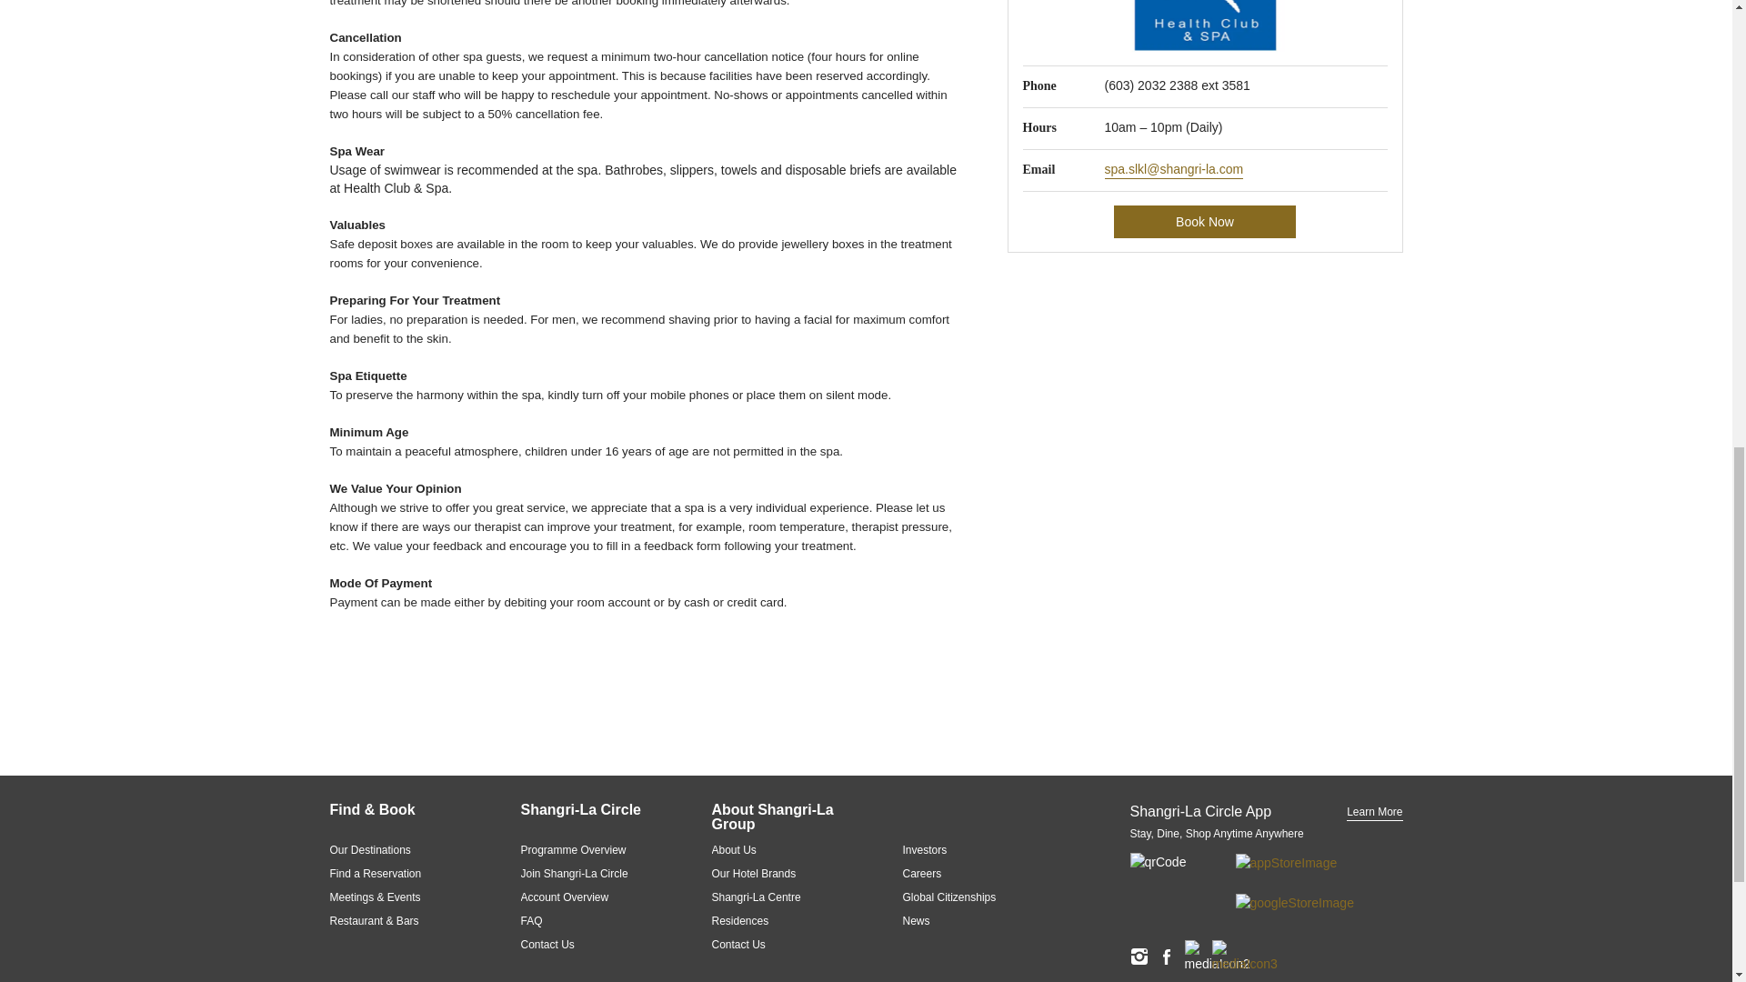  I want to click on Contact Us, so click(593, 944).